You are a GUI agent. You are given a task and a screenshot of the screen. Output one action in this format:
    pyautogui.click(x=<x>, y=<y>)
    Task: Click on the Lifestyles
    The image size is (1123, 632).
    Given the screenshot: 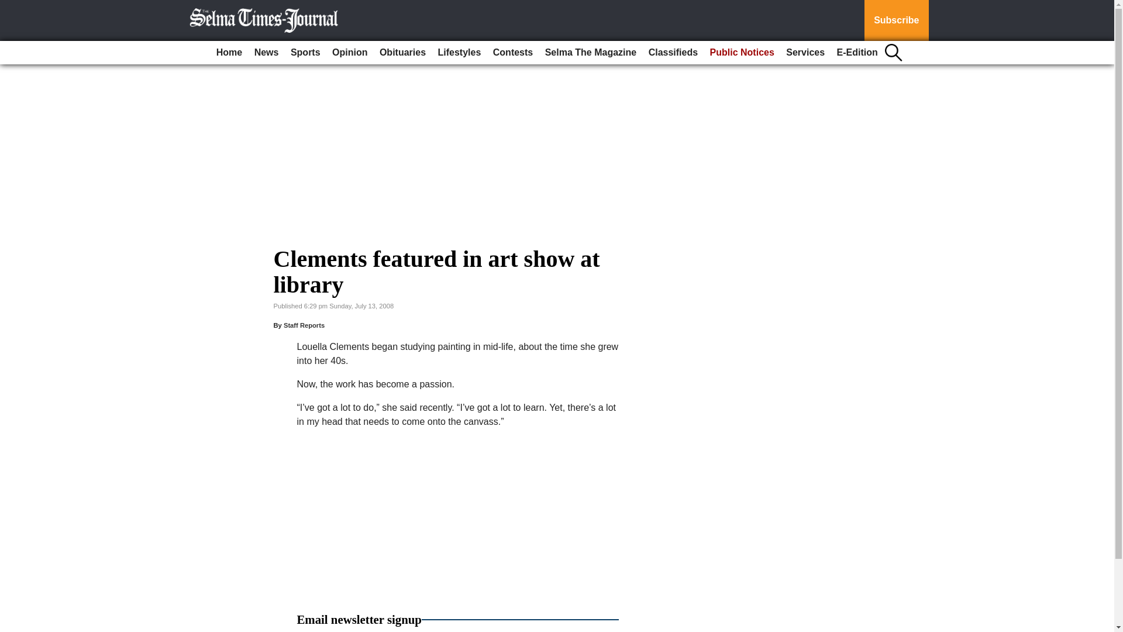 What is the action you would take?
    pyautogui.click(x=460, y=53)
    